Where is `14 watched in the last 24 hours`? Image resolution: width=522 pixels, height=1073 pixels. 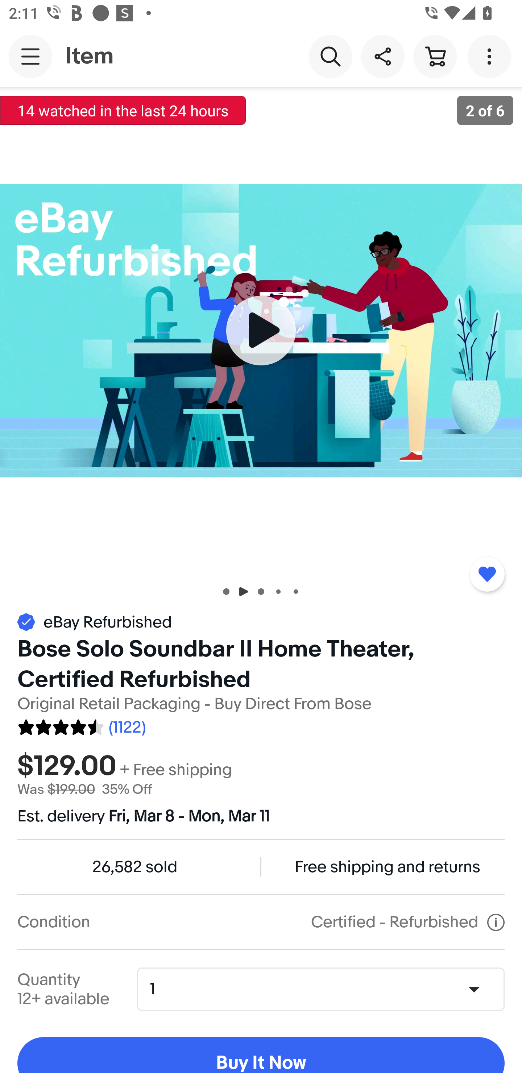
14 watched in the last 24 hours is located at coordinates (123, 110).